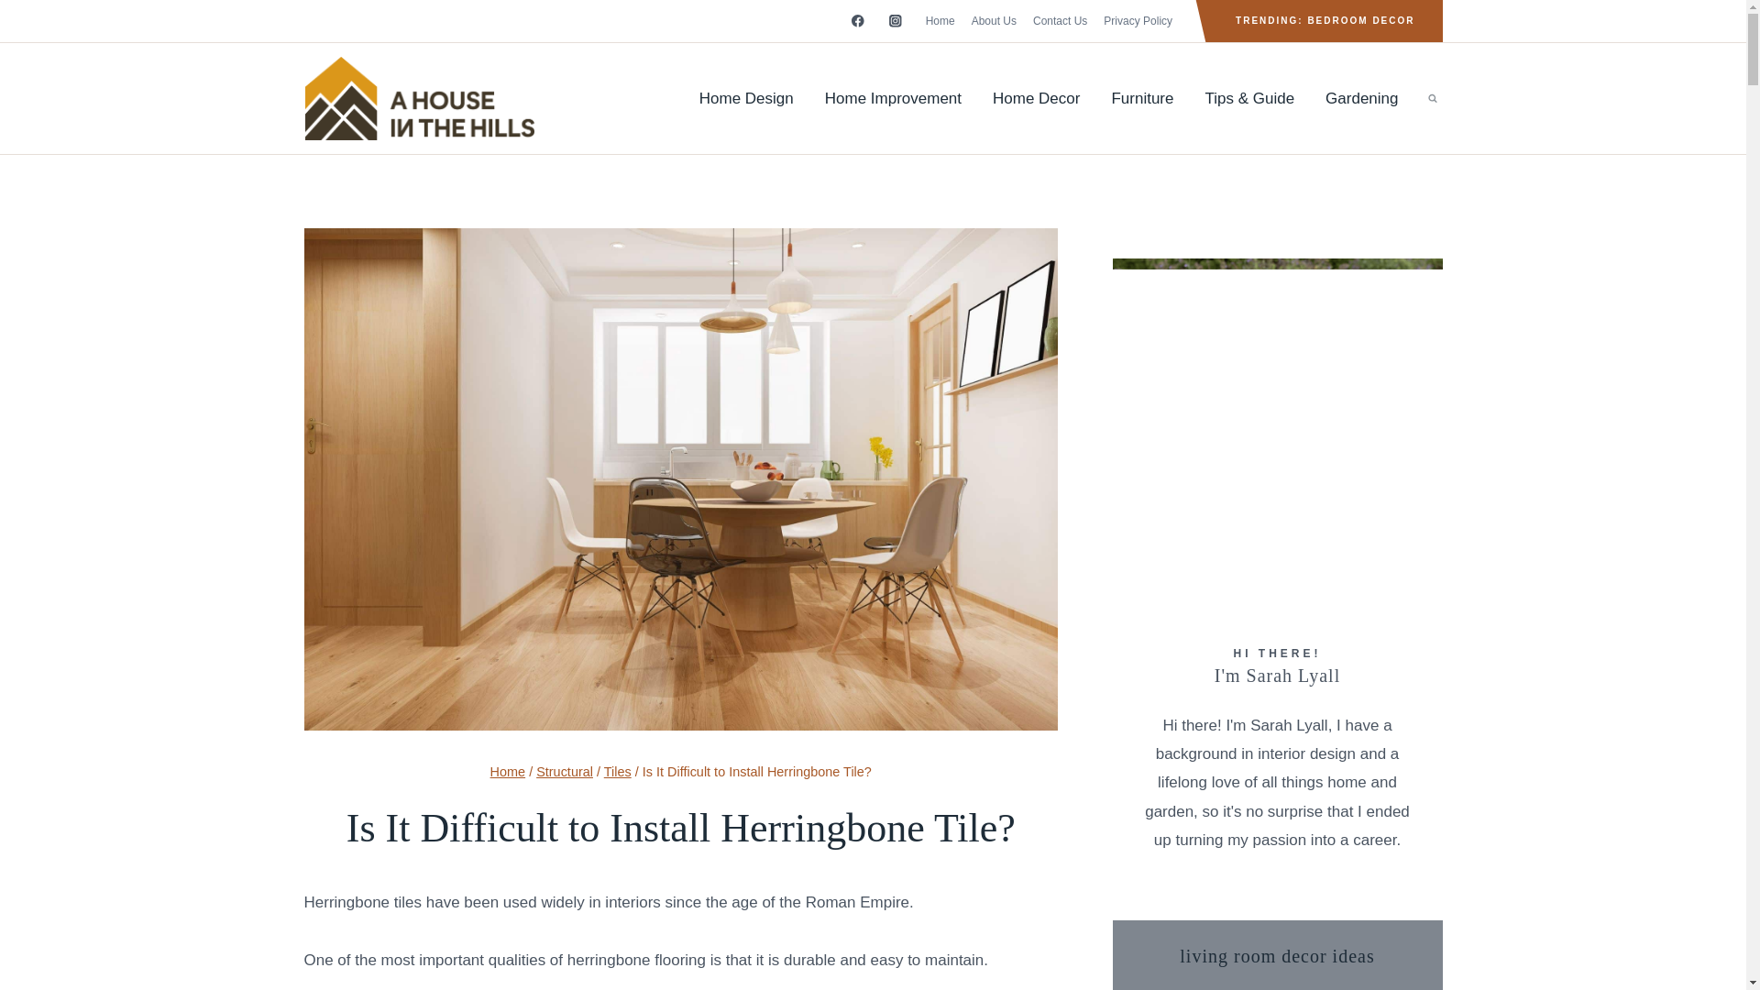  Describe the element at coordinates (1142, 99) in the screenshot. I see `Furniture` at that location.